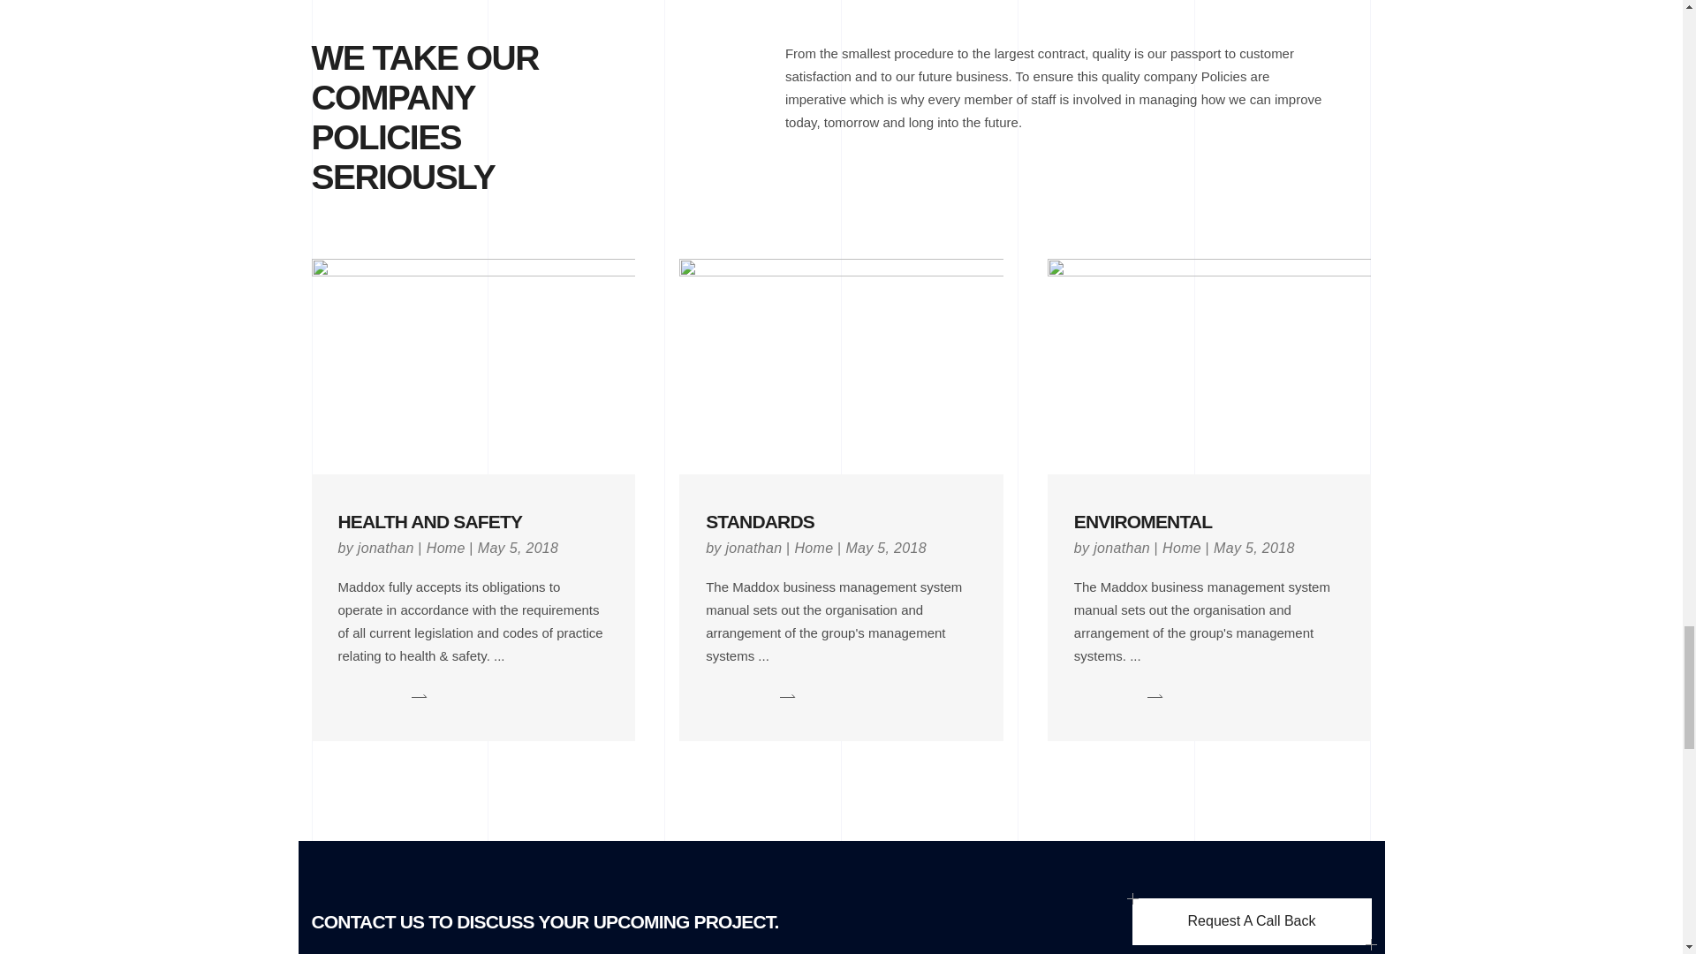 The image size is (1696, 954). I want to click on Enviromental, so click(1143, 521).